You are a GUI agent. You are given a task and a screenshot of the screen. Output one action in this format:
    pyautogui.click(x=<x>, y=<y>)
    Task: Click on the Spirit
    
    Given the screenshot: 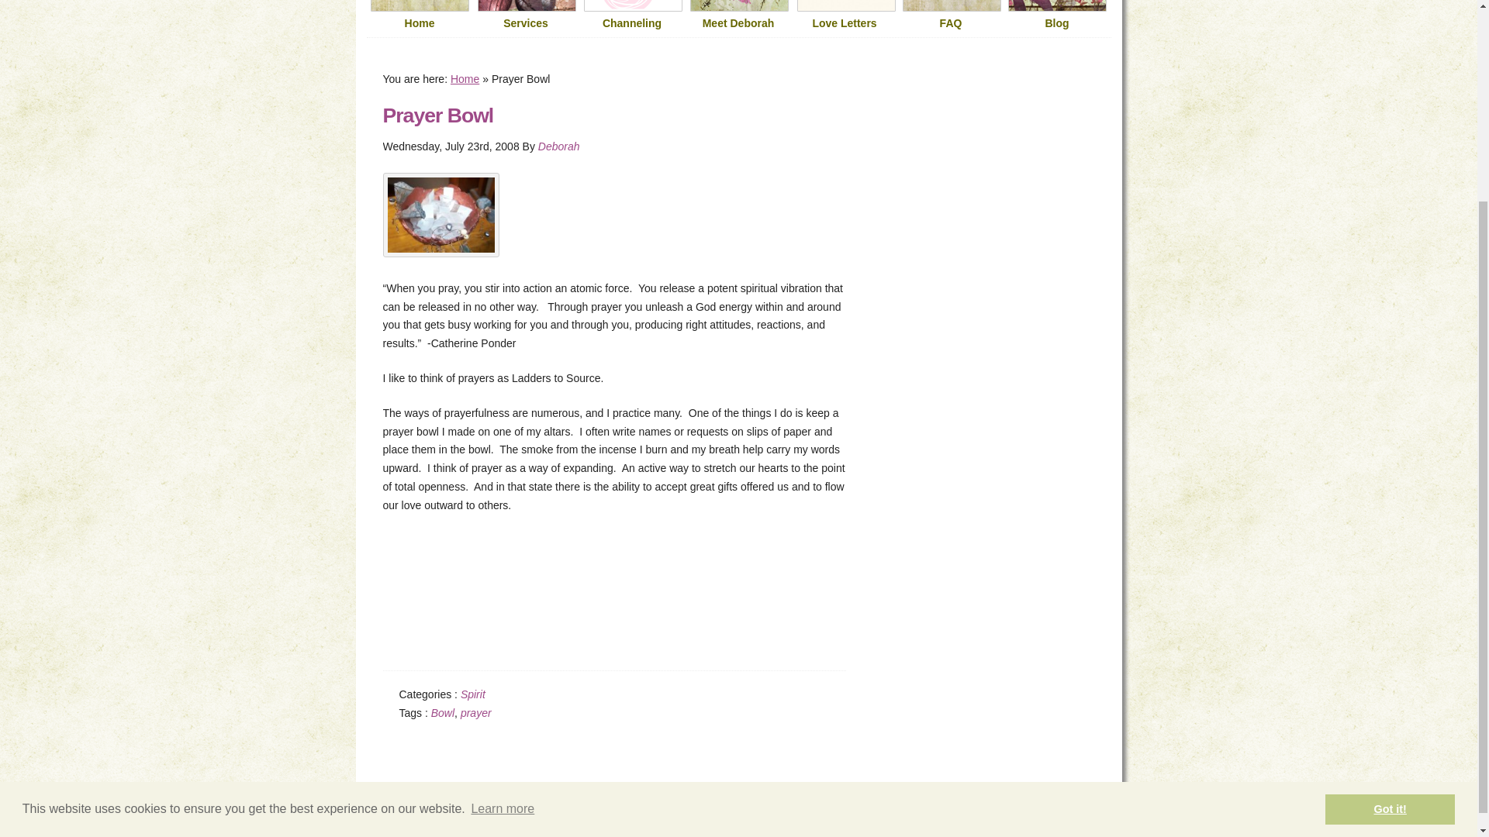 What is the action you would take?
    pyautogui.click(x=472, y=694)
    